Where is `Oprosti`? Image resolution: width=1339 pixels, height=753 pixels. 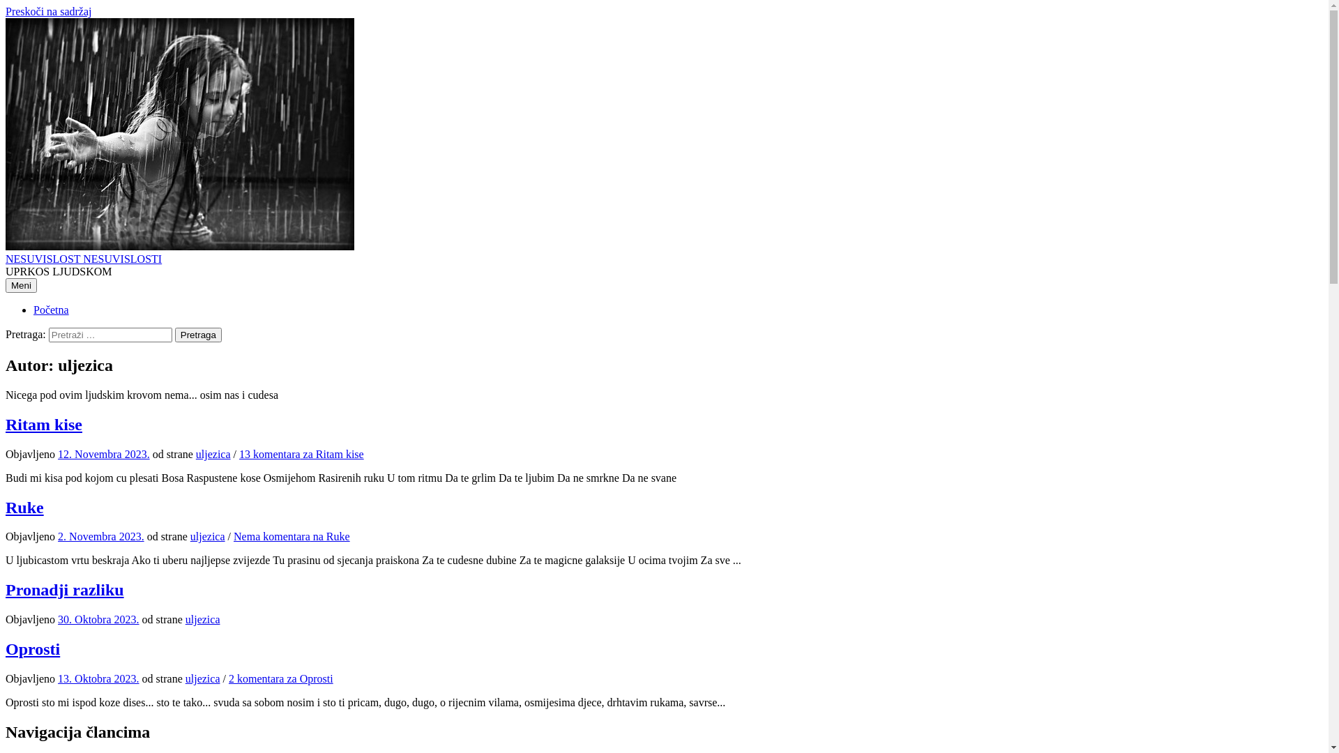
Oprosti is located at coordinates (33, 649).